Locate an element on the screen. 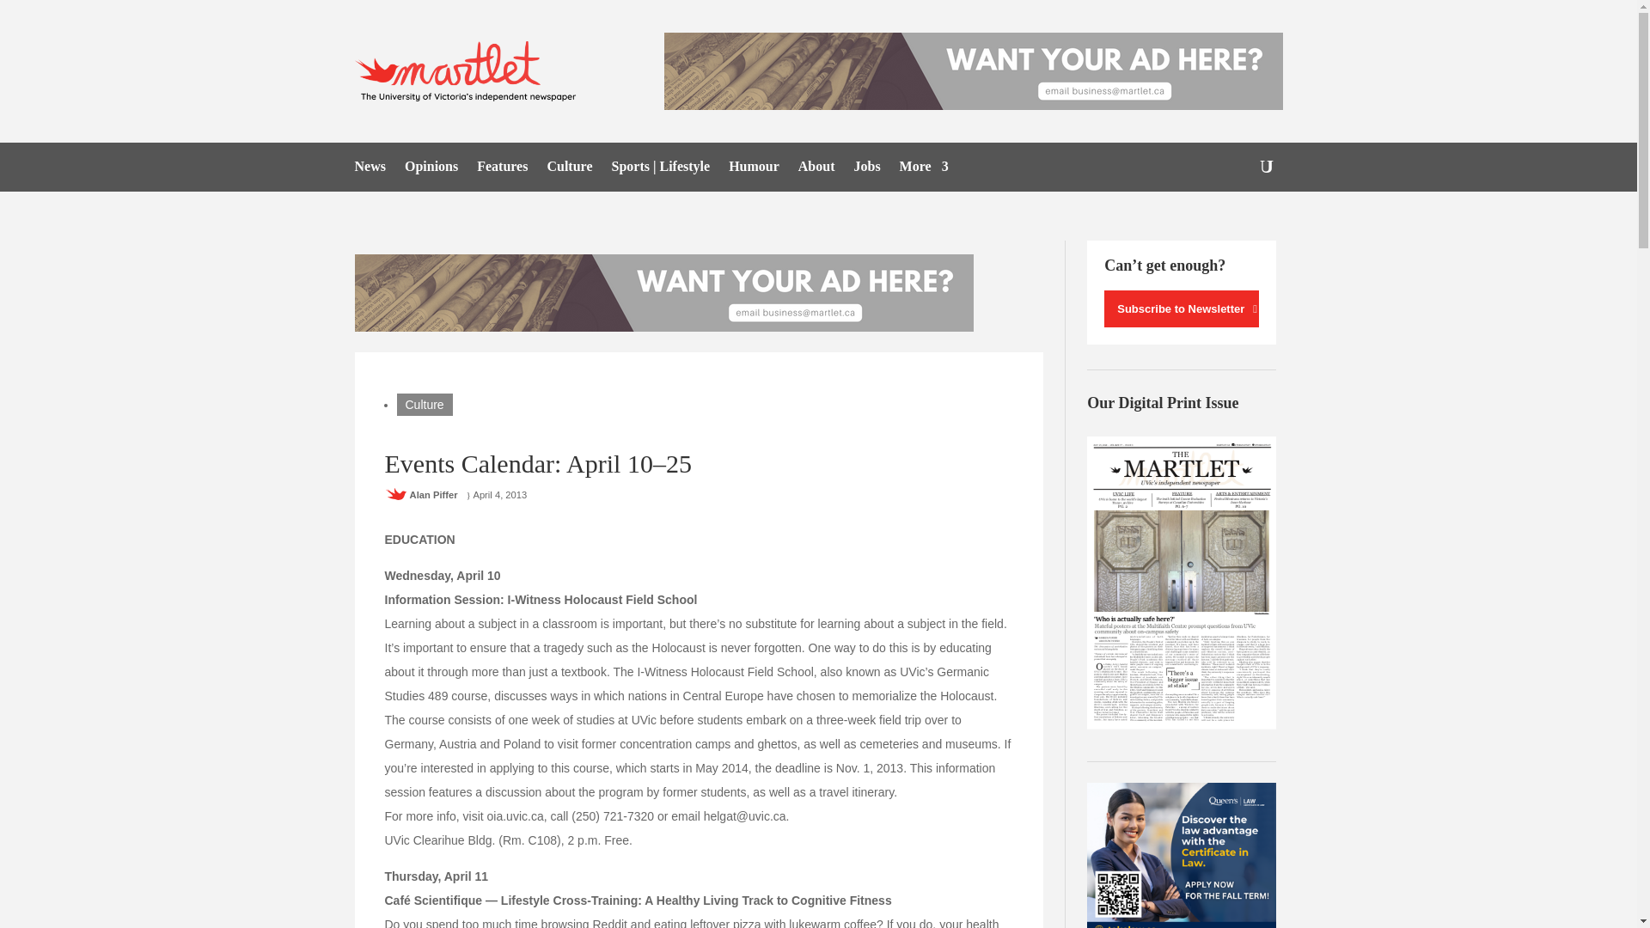 The height and width of the screenshot is (928, 1650). Features is located at coordinates (502, 170).